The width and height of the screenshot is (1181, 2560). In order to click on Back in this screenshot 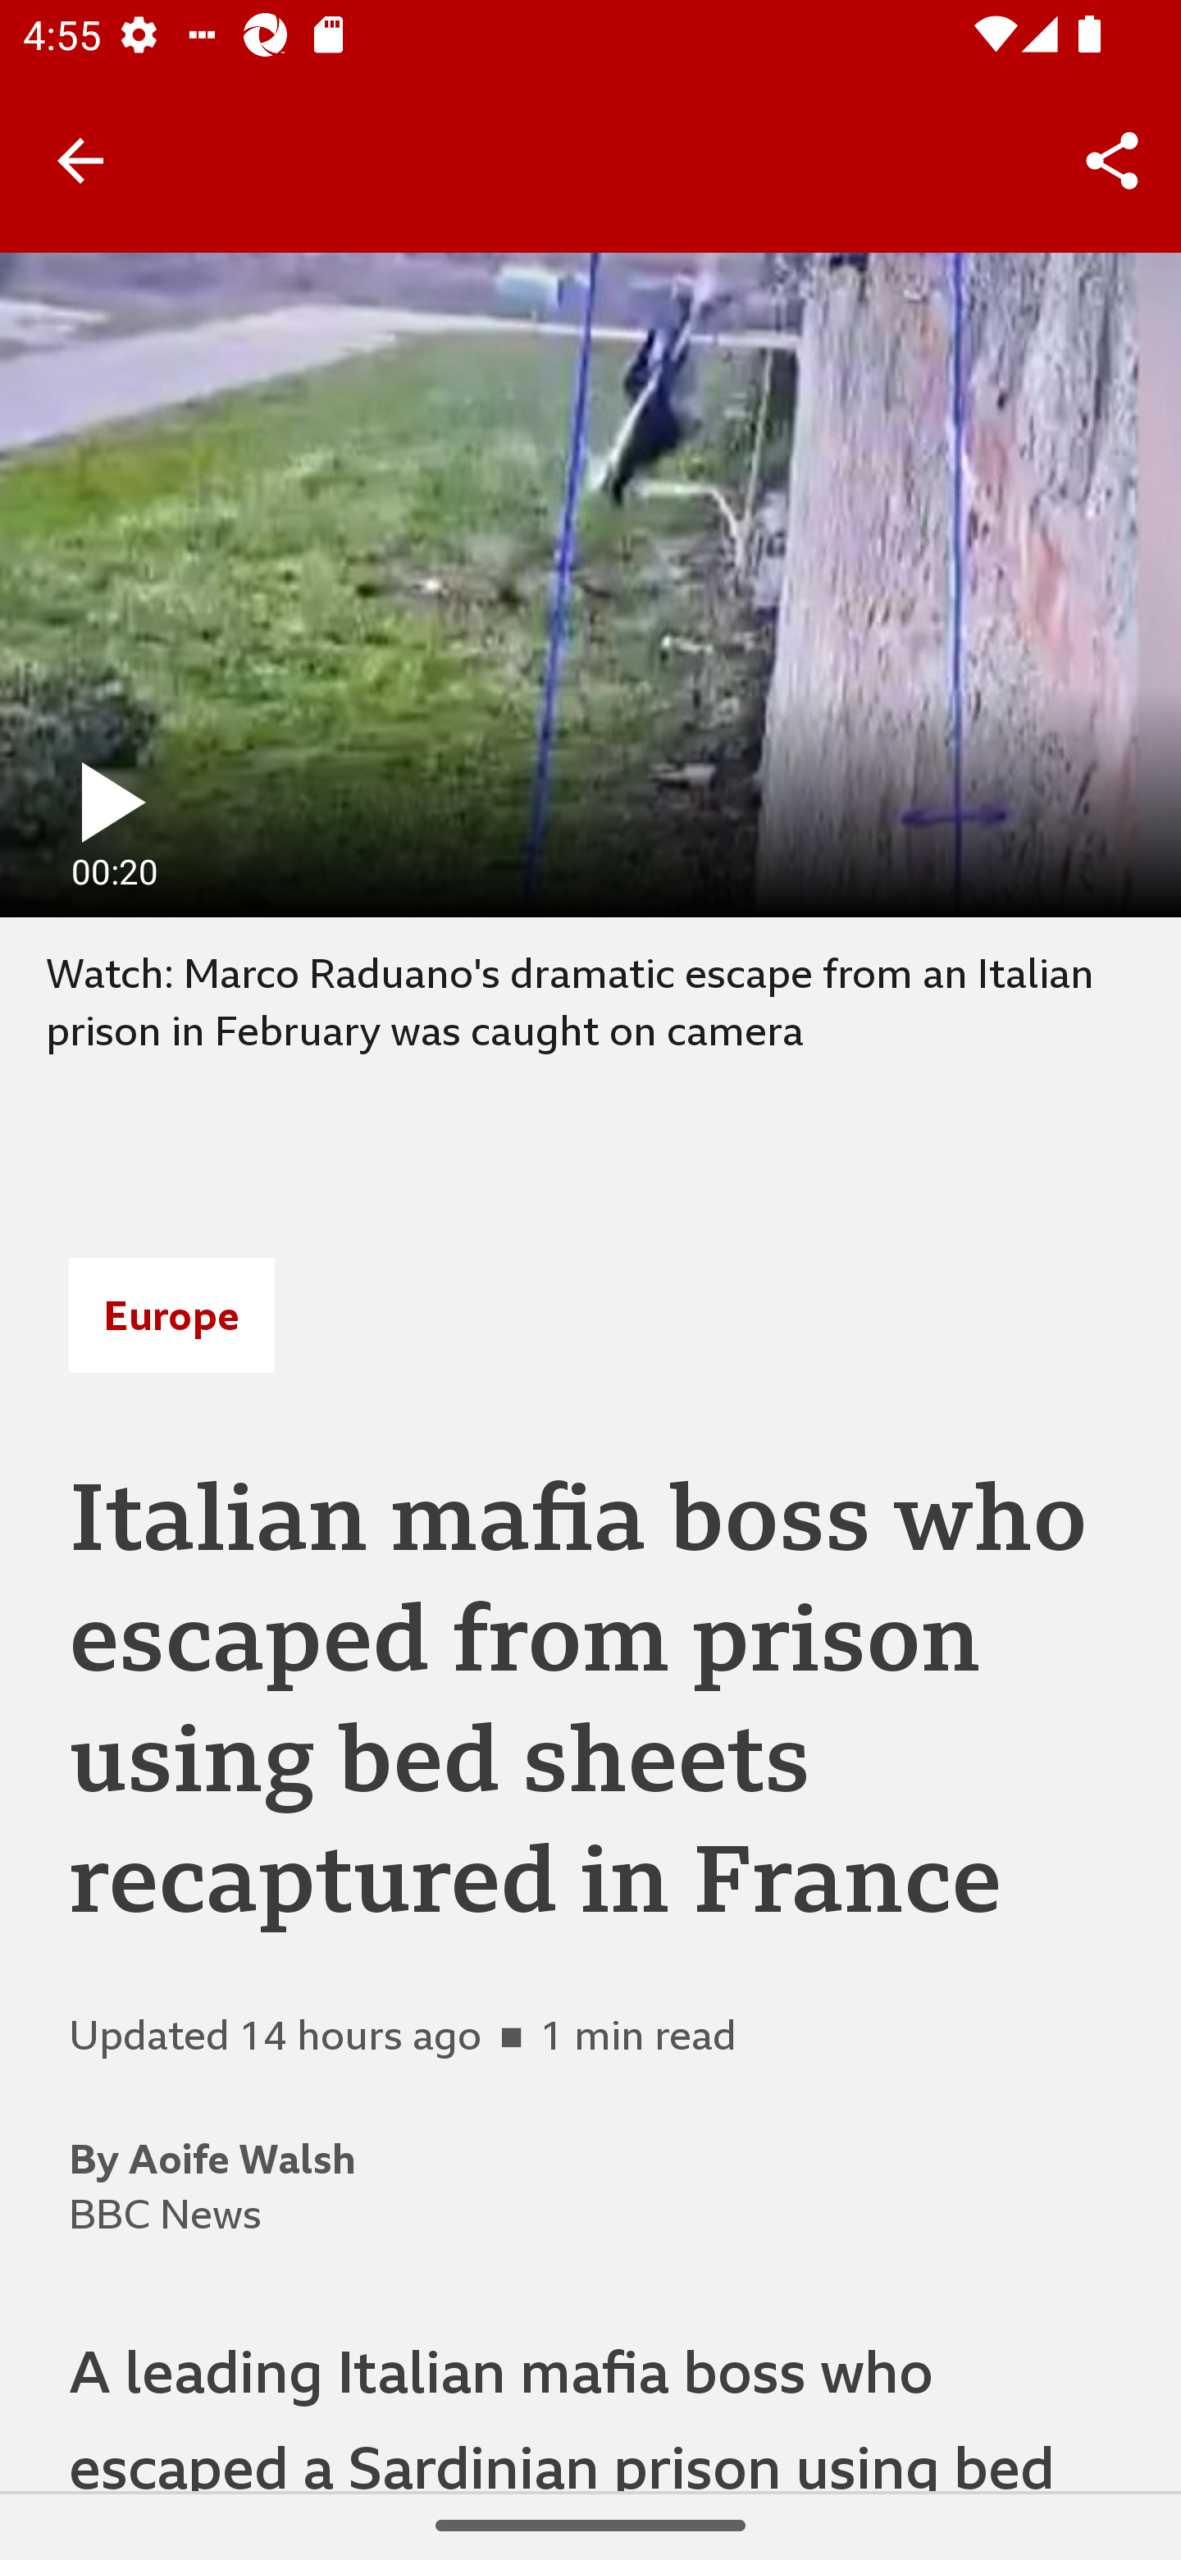, I will do `click(80, 159)`.